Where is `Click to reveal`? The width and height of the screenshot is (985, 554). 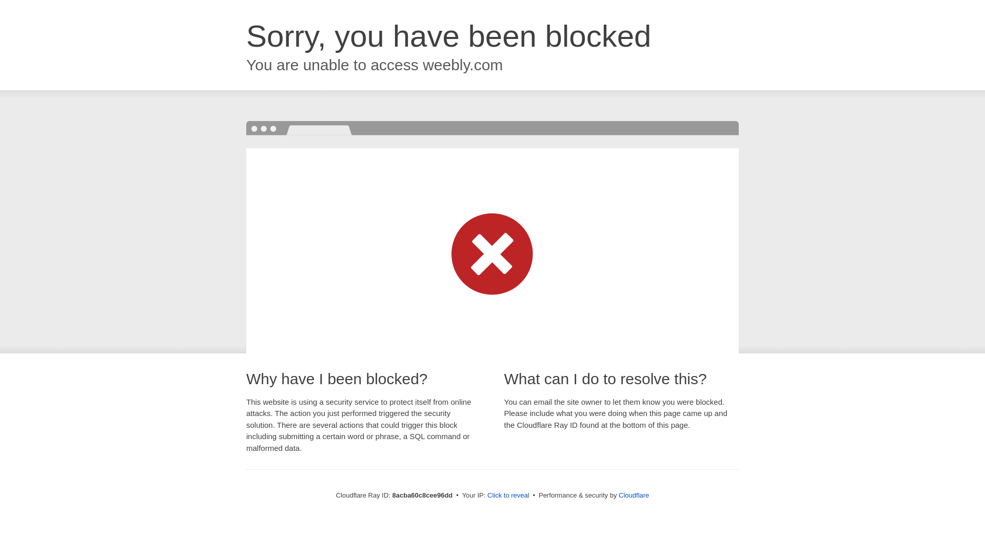
Click to reveal is located at coordinates (508, 496).